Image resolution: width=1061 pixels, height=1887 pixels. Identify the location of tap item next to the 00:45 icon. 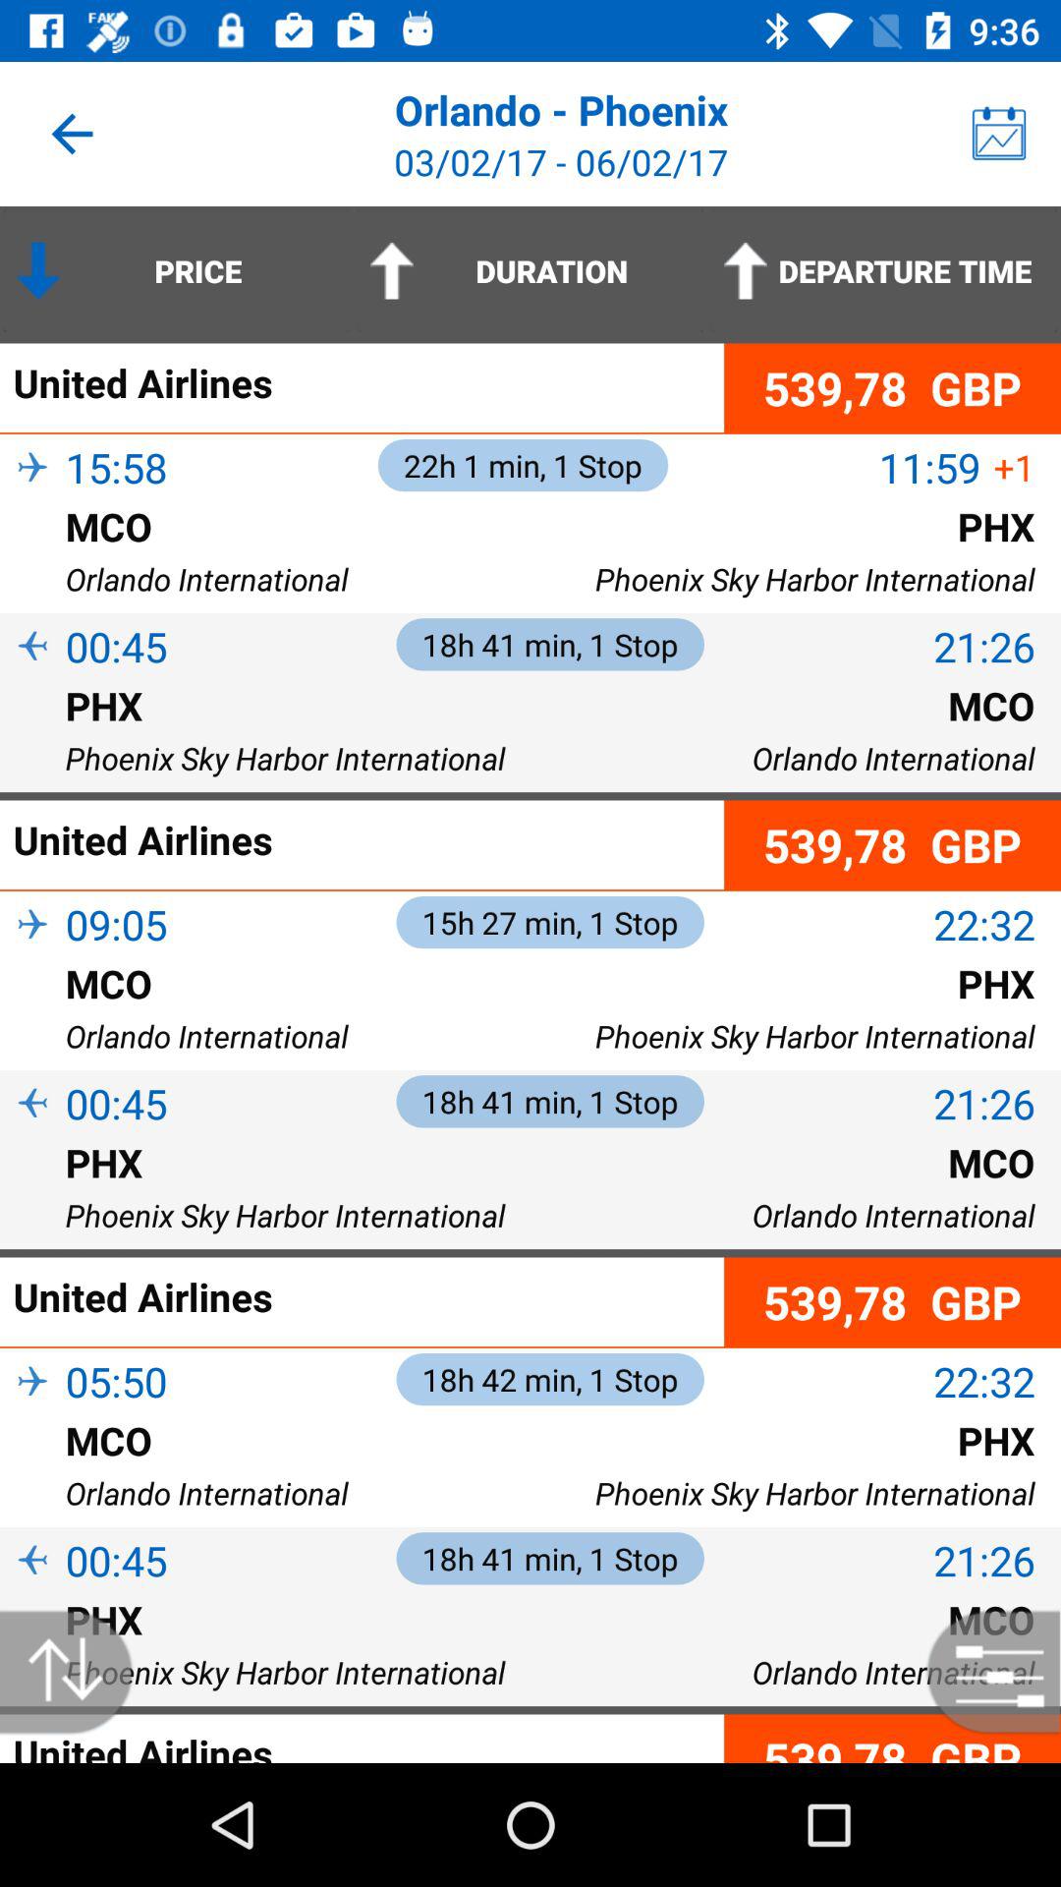
(32, 1136).